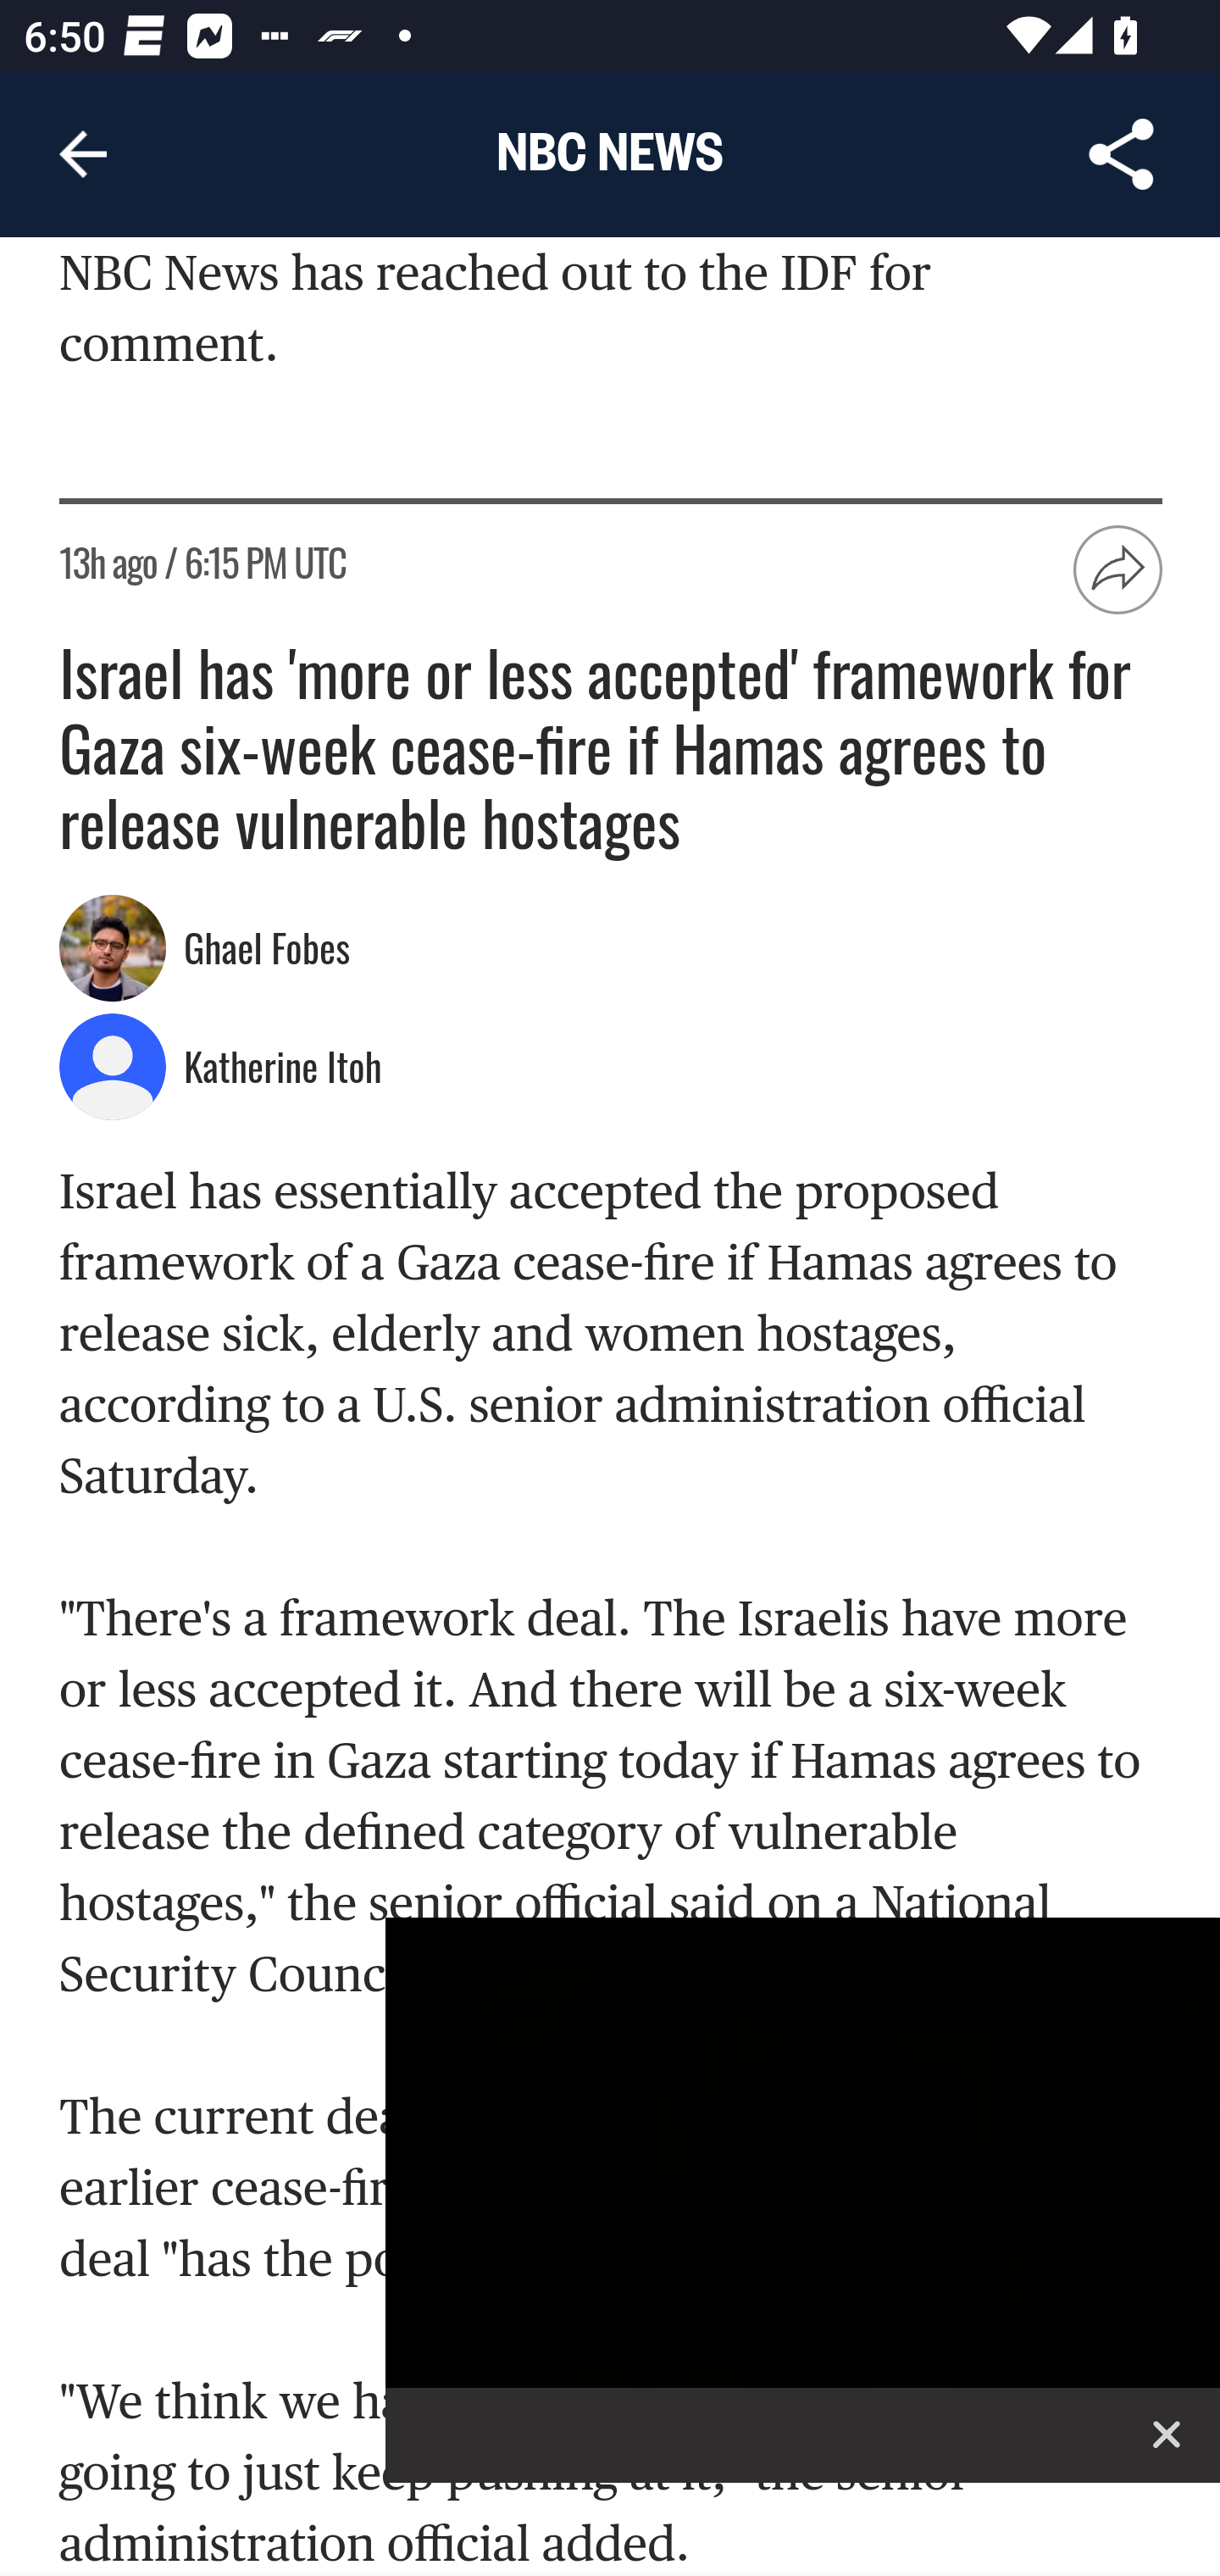 This screenshot has width=1220, height=2576. Describe the element at coordinates (1122, 154) in the screenshot. I see `Share Article, button` at that location.